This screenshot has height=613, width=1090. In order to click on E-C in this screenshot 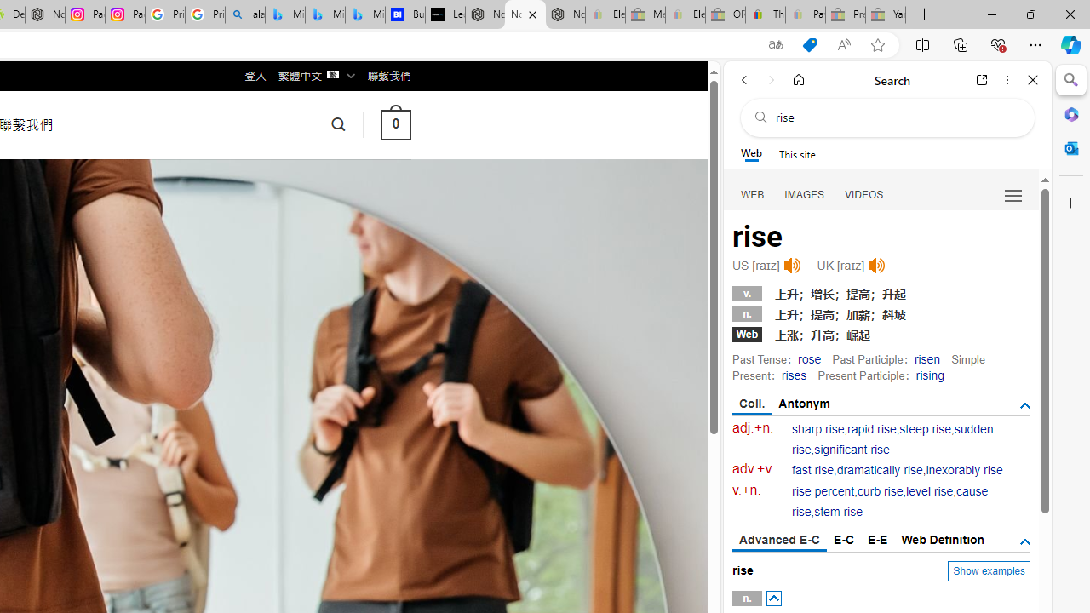, I will do `click(844, 540)`.